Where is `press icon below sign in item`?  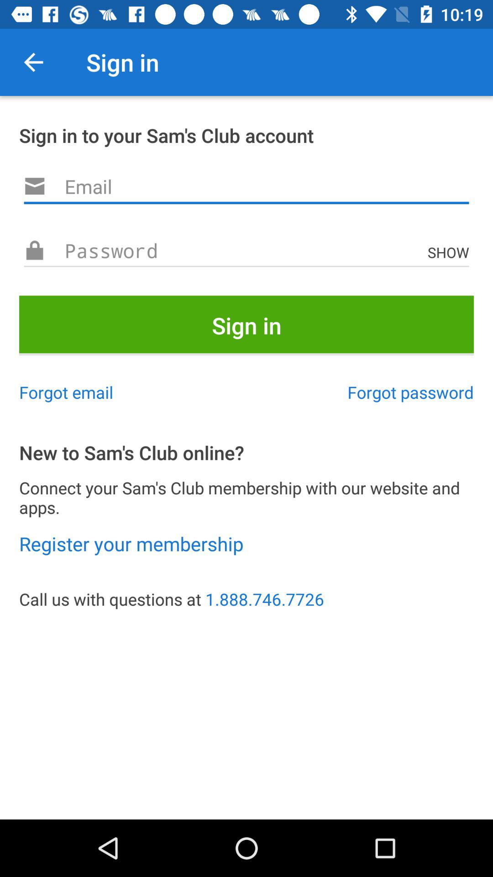
press icon below sign in item is located at coordinates (66, 392).